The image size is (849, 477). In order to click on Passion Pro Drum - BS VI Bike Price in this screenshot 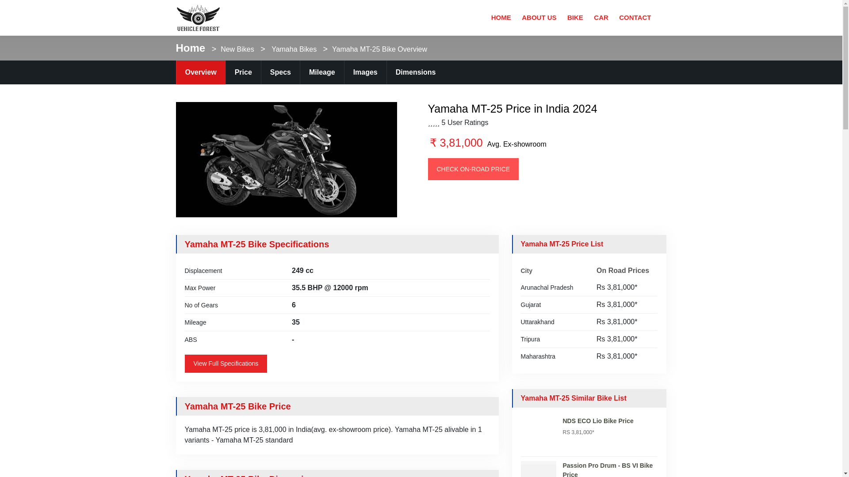, I will do `click(609, 469)`.